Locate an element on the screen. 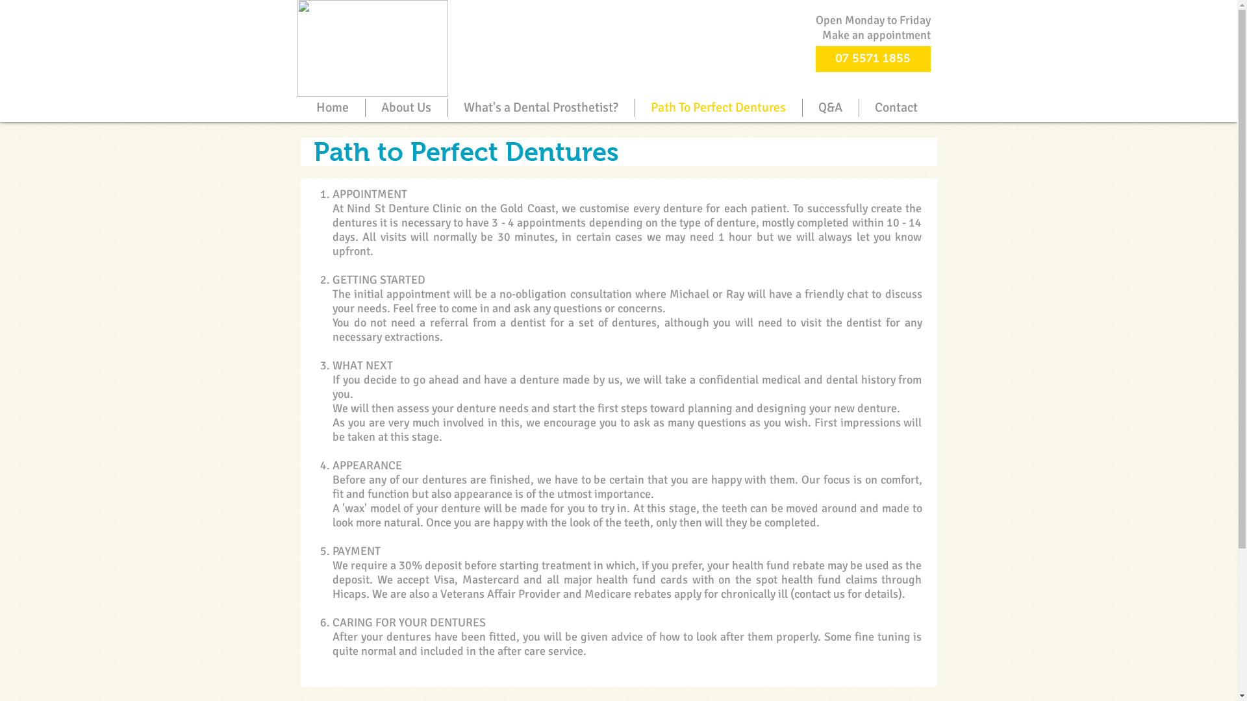  NindStDentureClinicLogo_250px_websitelogo.png is located at coordinates (373, 48).